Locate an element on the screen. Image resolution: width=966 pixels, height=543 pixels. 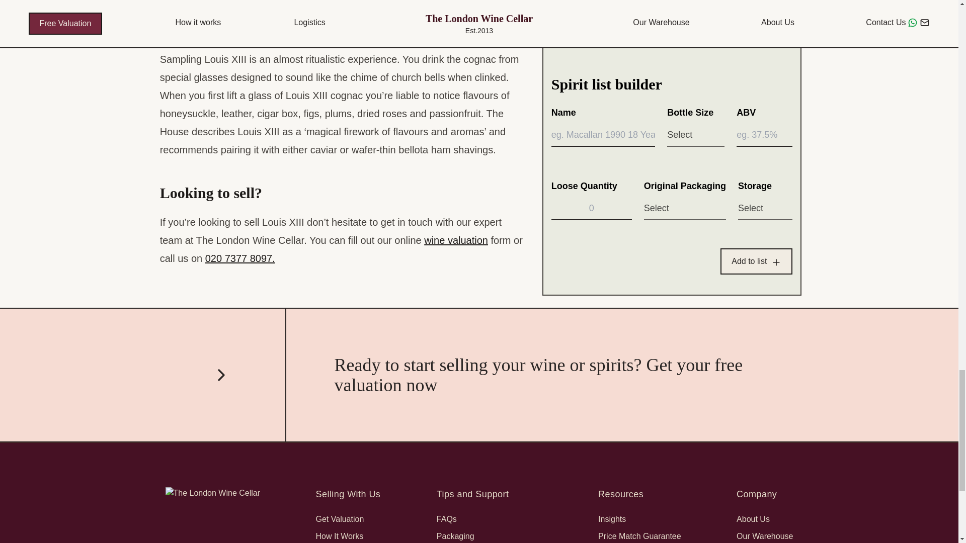
Our Warehouse is located at coordinates (765, 536).